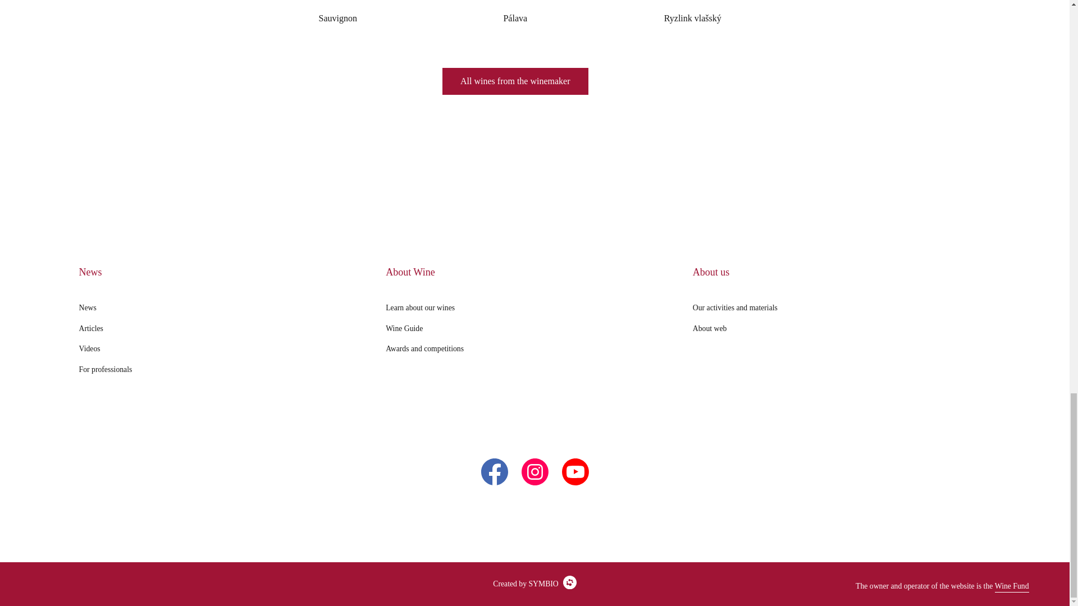 This screenshot has width=1078, height=606. Describe the element at coordinates (420, 308) in the screenshot. I see `Learn about our wines` at that location.